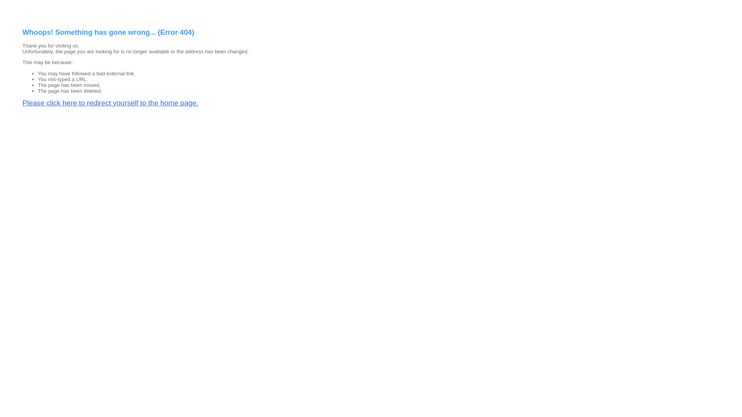 This screenshot has height=417, width=742. What do you see at coordinates (111, 103) in the screenshot?
I see `Please click here to redirect yourself to the home page.` at bounding box center [111, 103].